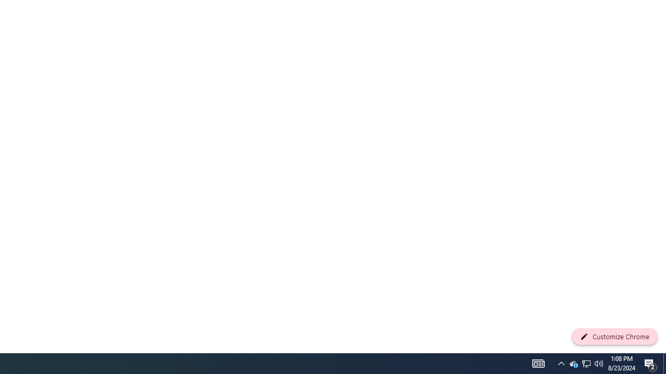  What do you see at coordinates (664, 364) in the screenshot?
I see `User Promoted Notification Area` at bounding box center [664, 364].